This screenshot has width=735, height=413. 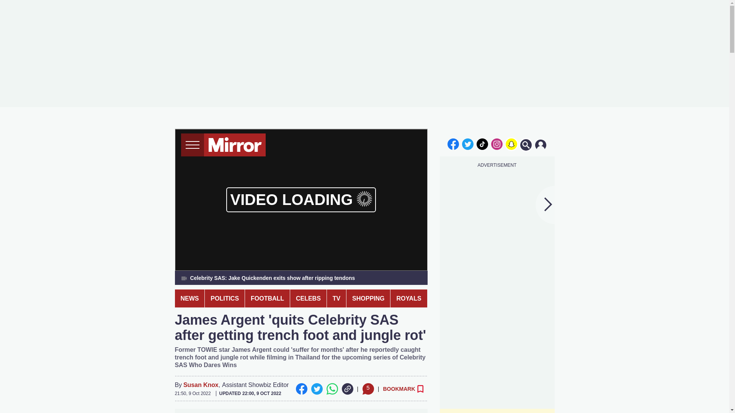 I want to click on snapchat, so click(x=511, y=144).